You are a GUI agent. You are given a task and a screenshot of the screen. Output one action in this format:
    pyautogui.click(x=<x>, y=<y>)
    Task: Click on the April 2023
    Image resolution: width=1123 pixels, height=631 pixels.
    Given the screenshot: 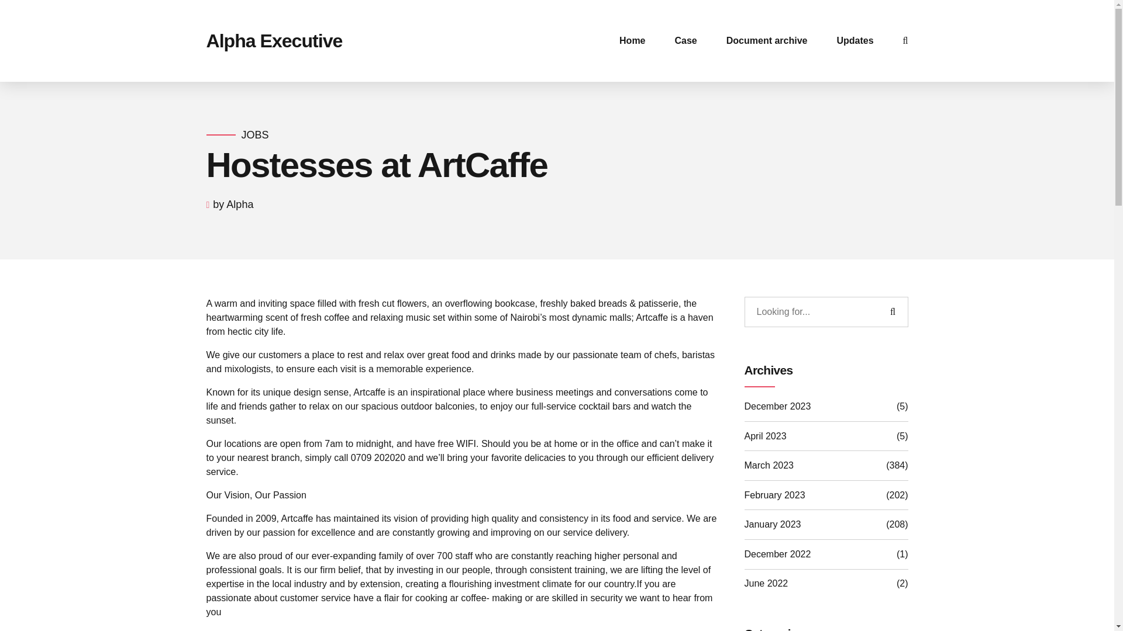 What is the action you would take?
    pyautogui.click(x=765, y=436)
    